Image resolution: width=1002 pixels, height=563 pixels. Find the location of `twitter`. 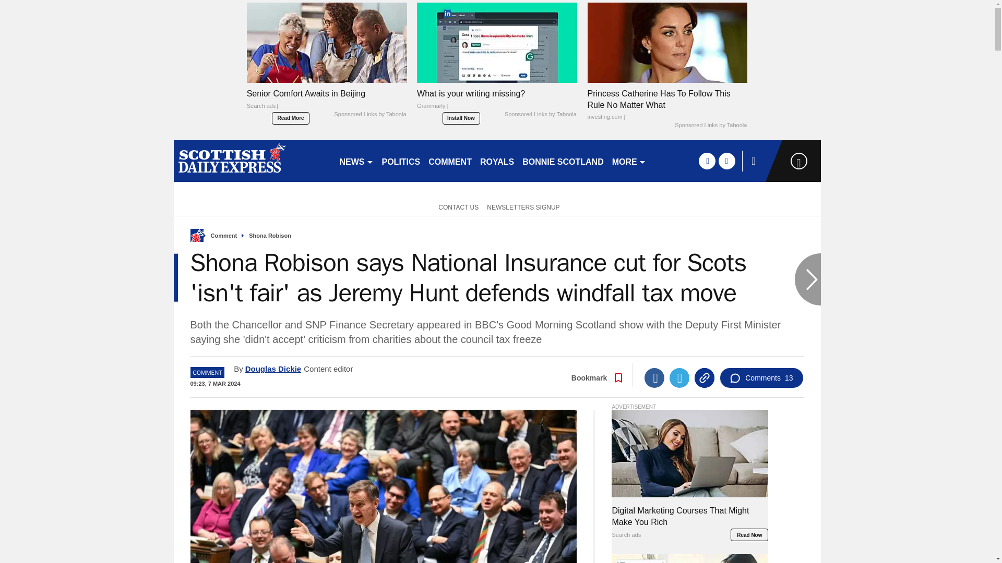

twitter is located at coordinates (726, 161).